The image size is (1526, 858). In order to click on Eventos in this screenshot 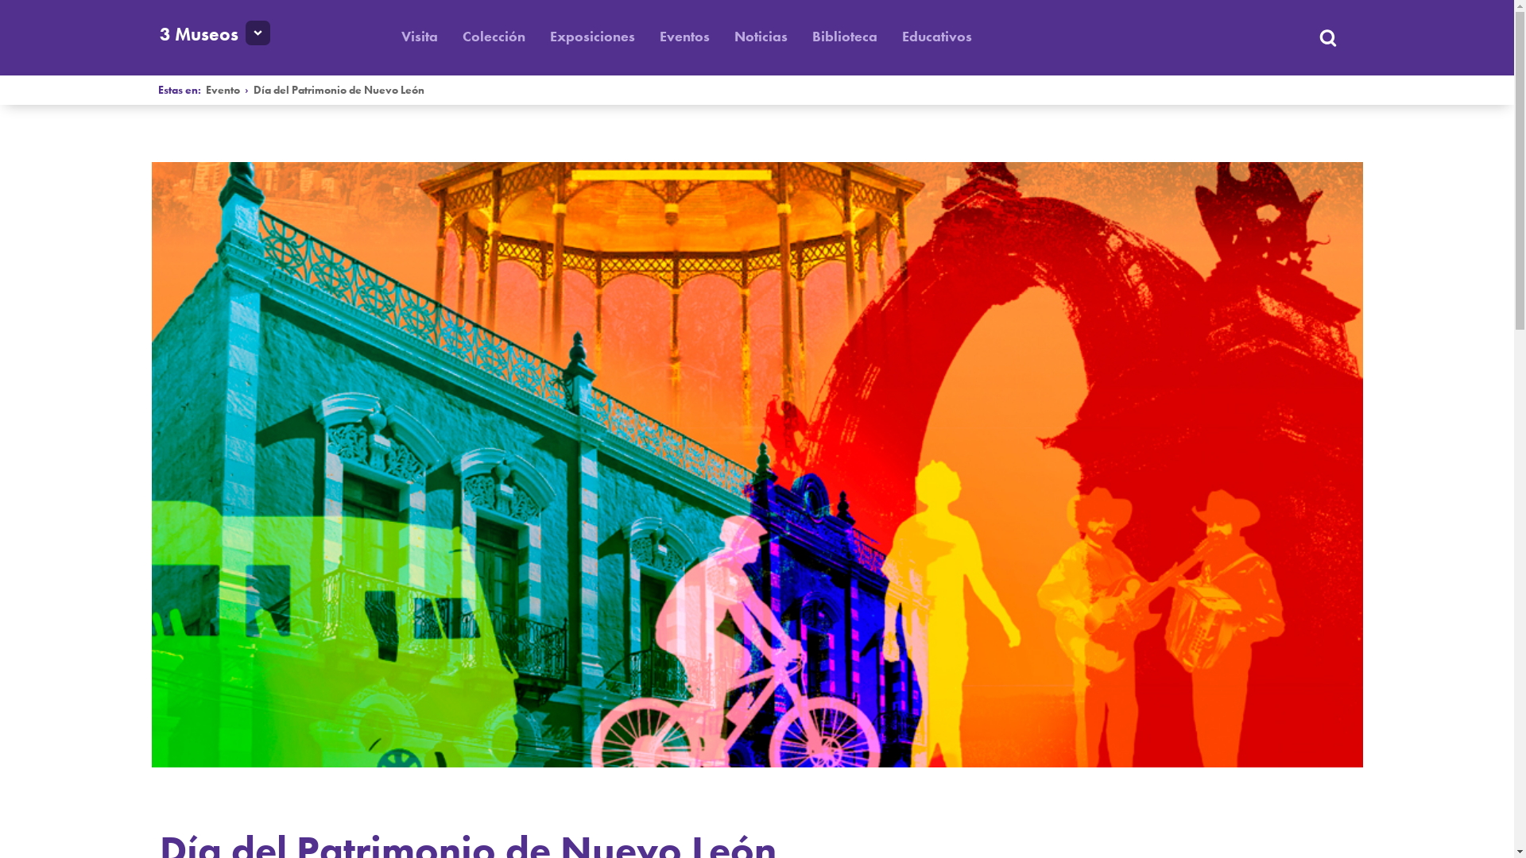, I will do `click(685, 37)`.